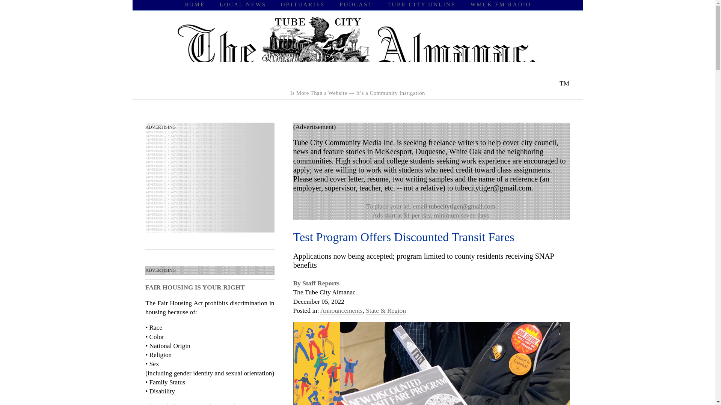 Image resolution: width=721 pixels, height=405 pixels. Describe the element at coordinates (202, 183) in the screenshot. I see `Advertisement` at that location.